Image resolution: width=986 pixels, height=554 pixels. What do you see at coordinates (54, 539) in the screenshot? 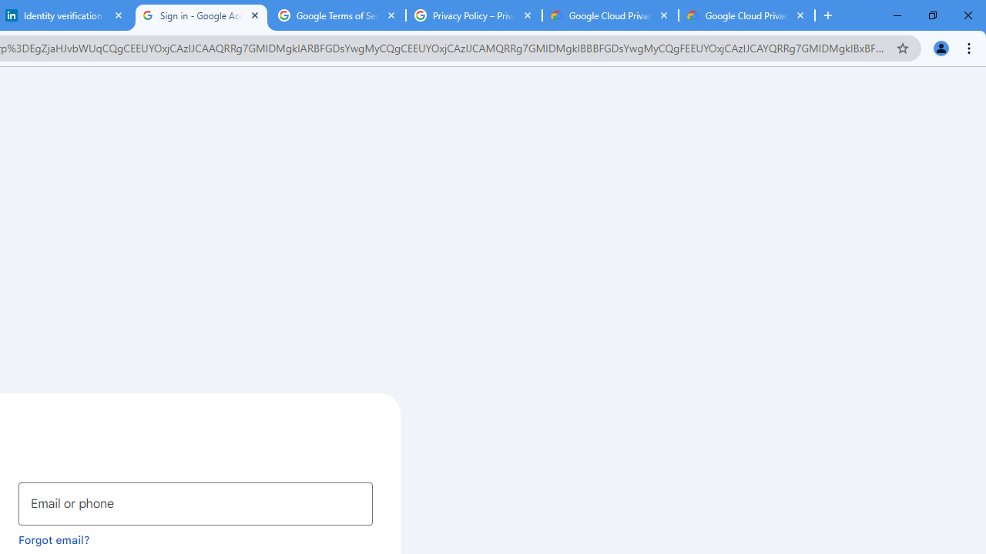
I see `Forgot email?` at bounding box center [54, 539].